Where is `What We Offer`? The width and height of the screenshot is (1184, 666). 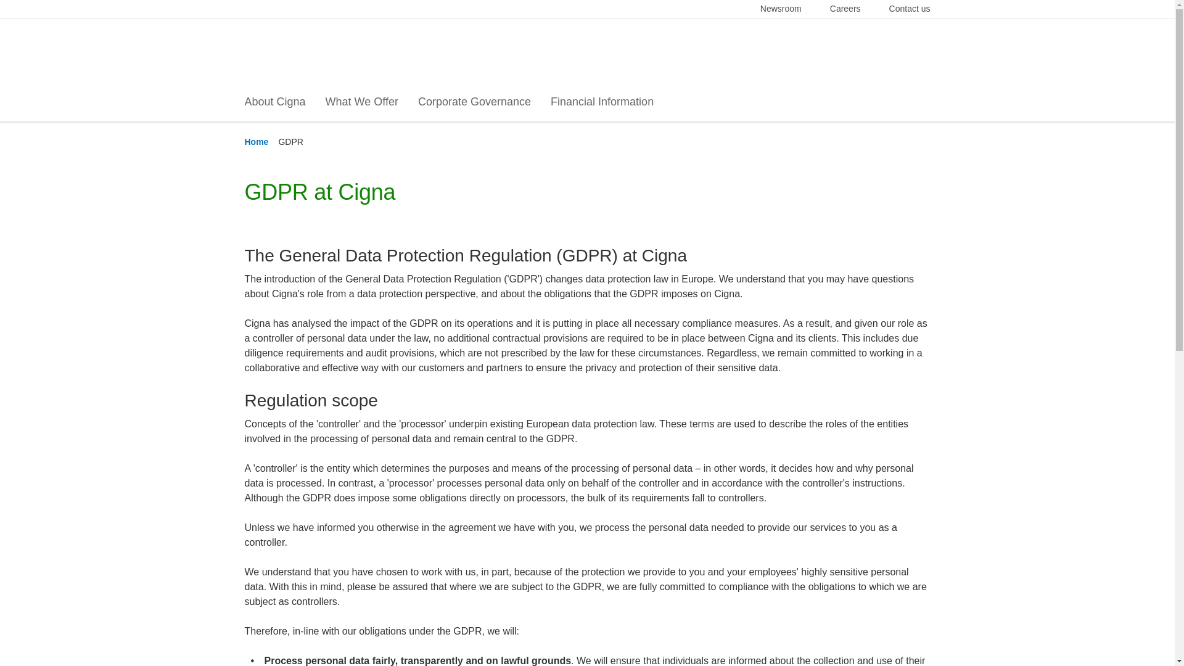 What We Offer is located at coordinates (361, 102).